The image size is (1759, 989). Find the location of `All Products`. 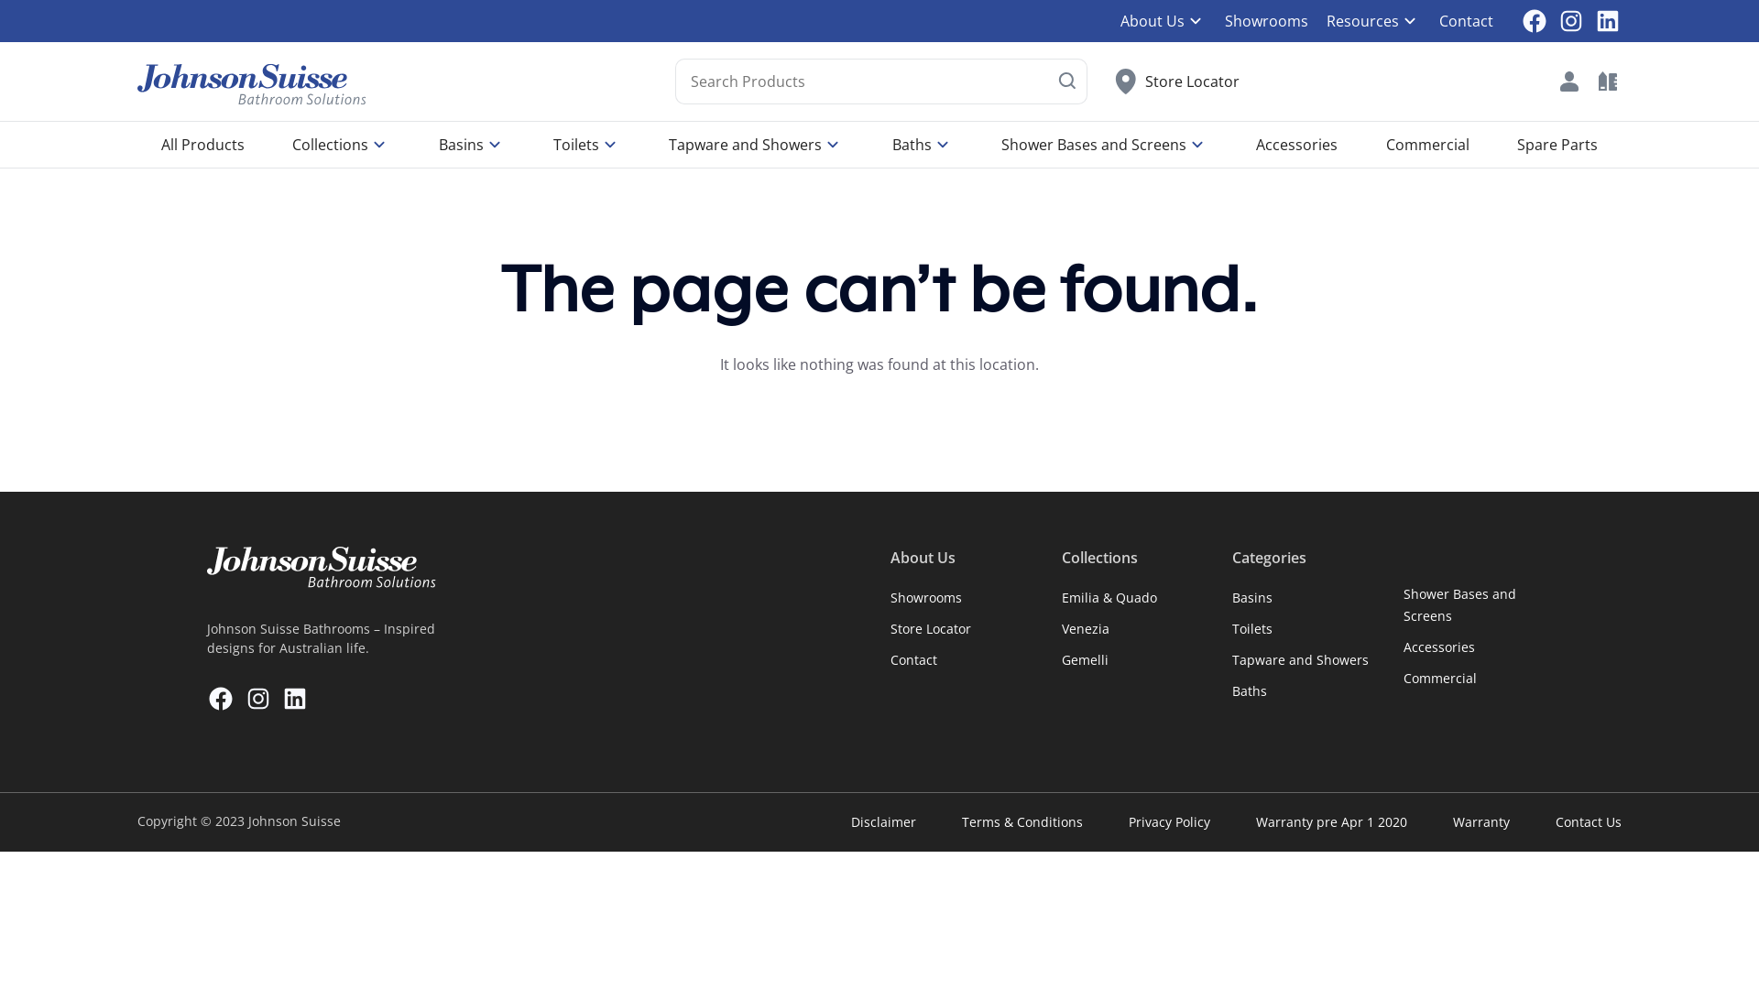

All Products is located at coordinates (203, 145).